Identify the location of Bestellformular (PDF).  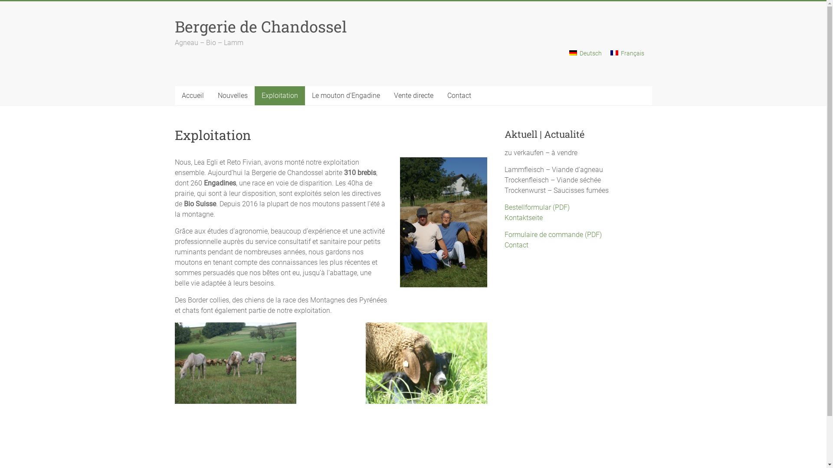
(537, 207).